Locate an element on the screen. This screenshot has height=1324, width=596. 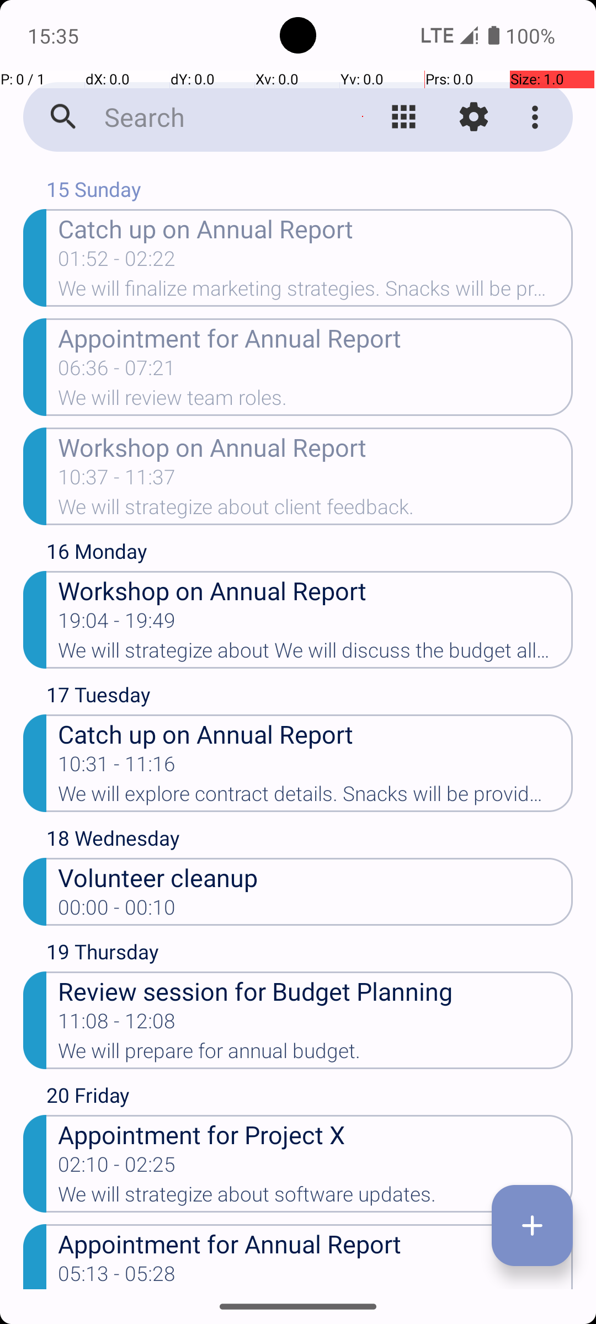
11:08 - 12:08 is located at coordinates (117, 1024).